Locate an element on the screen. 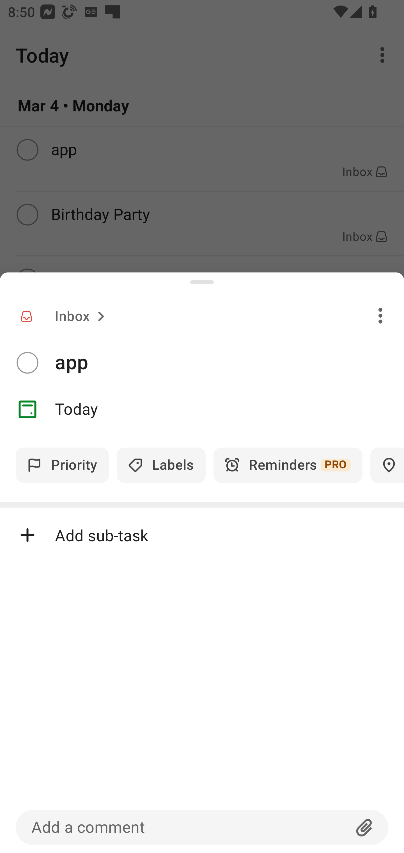 The width and height of the screenshot is (404, 853). Reminders PRO is located at coordinates (288, 465).